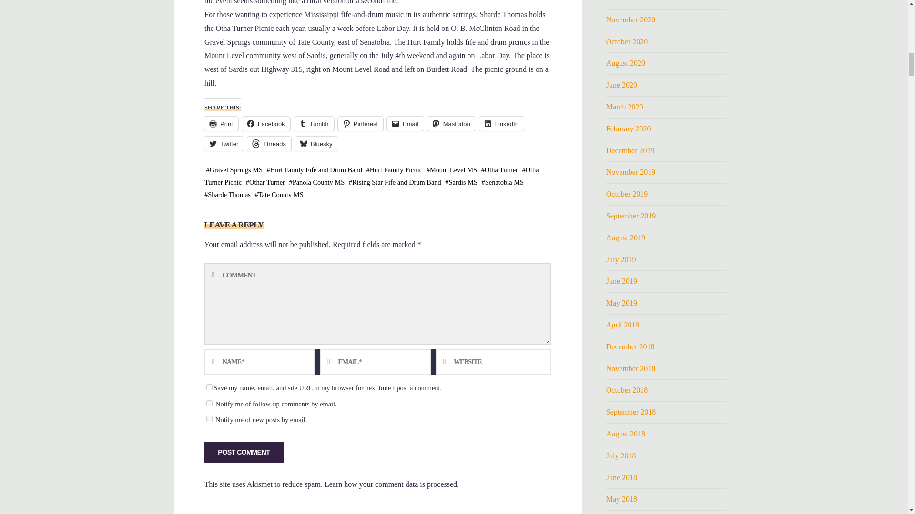 The width and height of the screenshot is (915, 514). Describe the element at coordinates (451, 124) in the screenshot. I see `Click to share on Mastodon` at that location.